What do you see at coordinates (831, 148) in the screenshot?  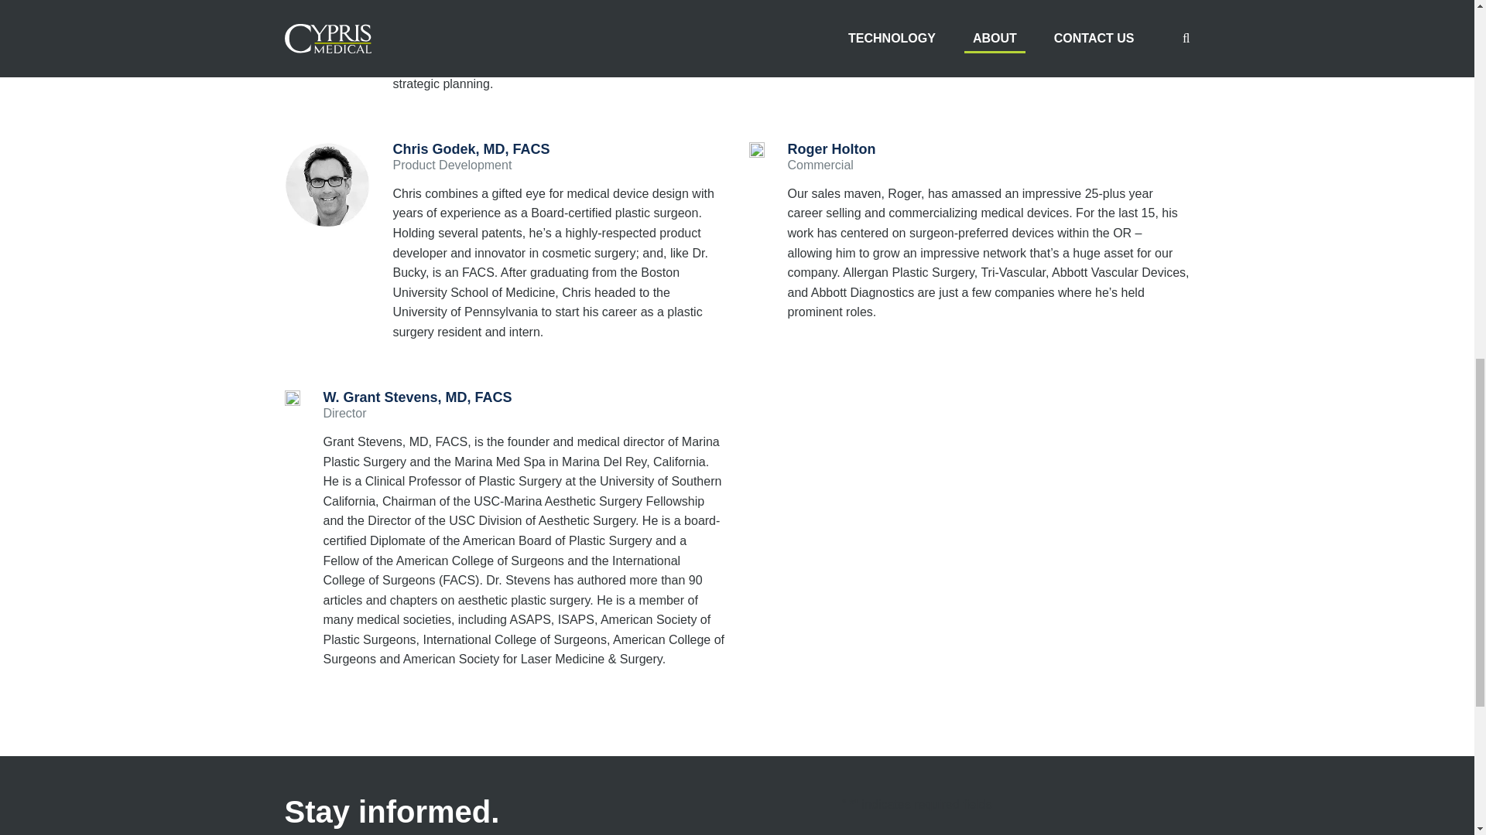 I see `Roger Holton` at bounding box center [831, 148].